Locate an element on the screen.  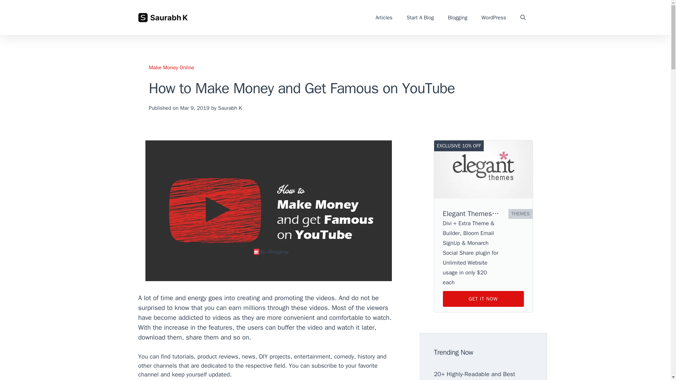
Make Money Online is located at coordinates (171, 67).